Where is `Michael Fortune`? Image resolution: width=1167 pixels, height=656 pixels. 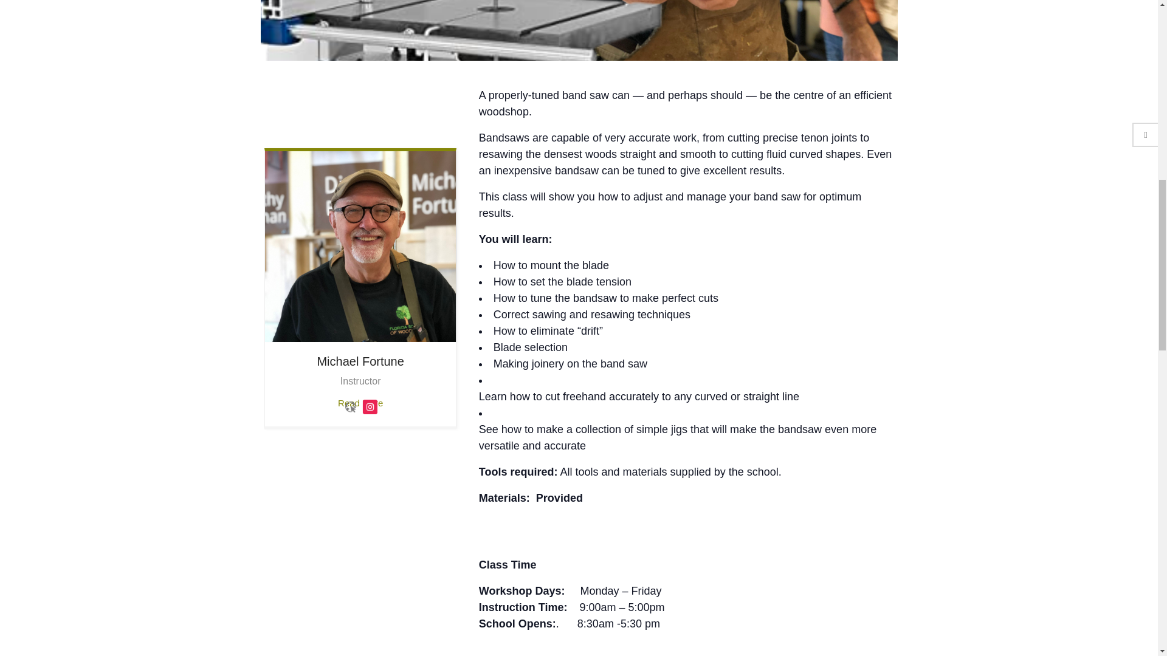
Michael Fortune is located at coordinates (360, 247).